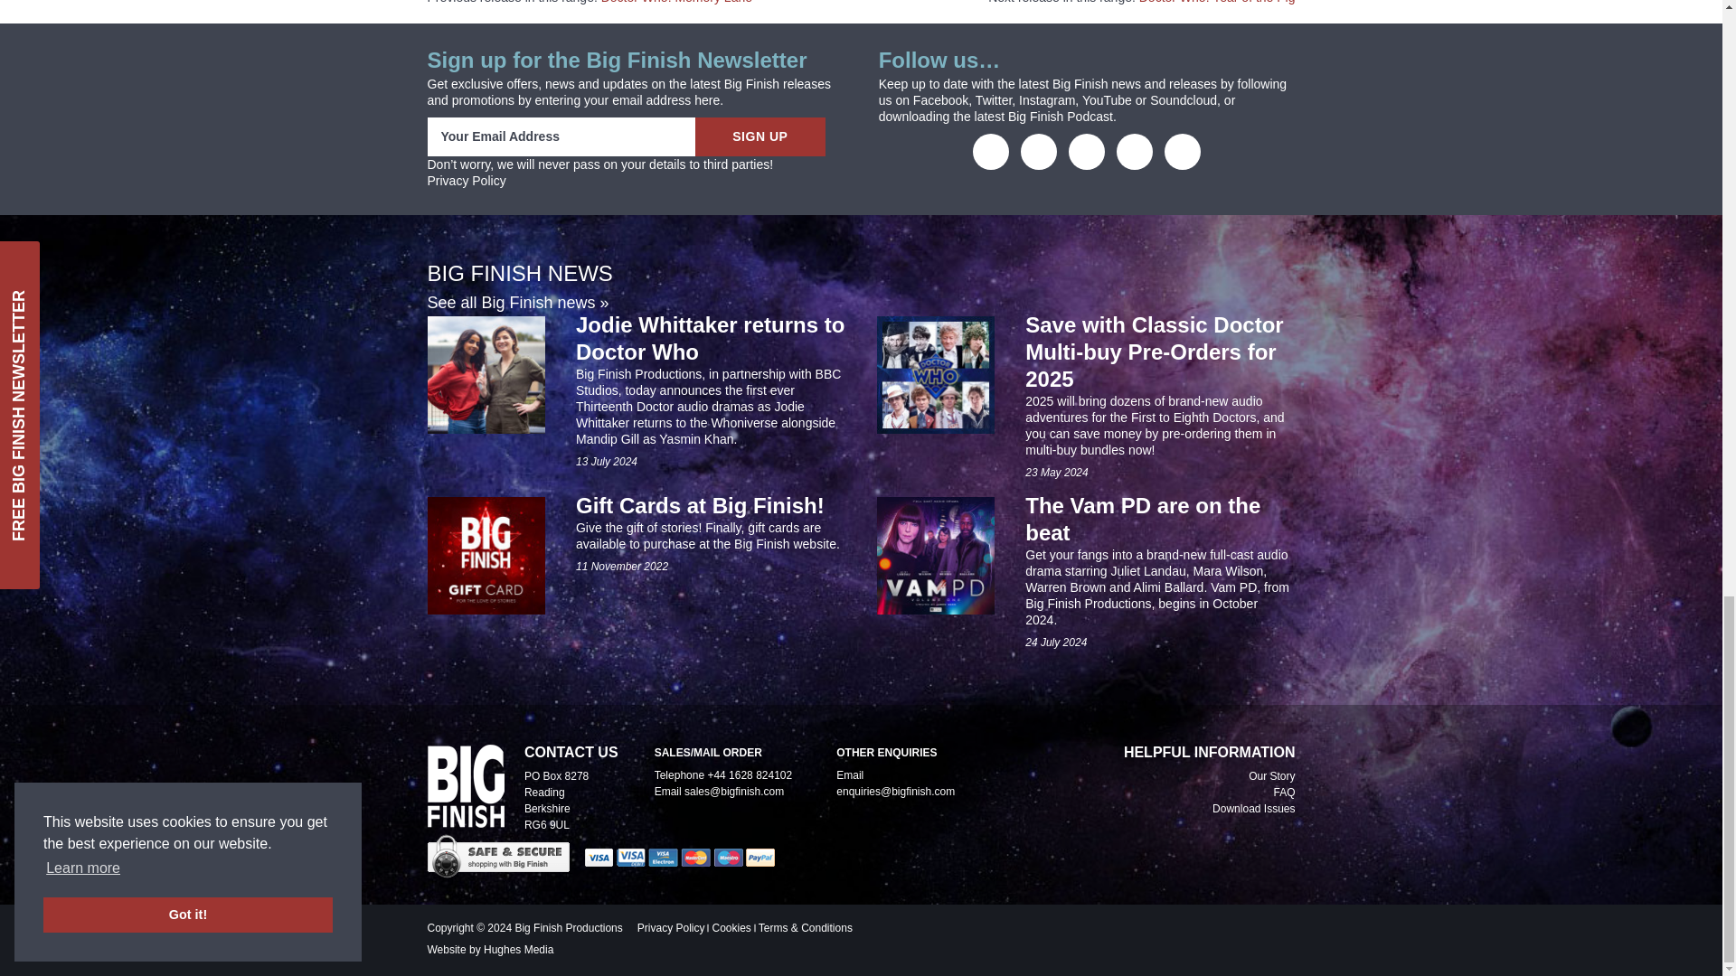 The width and height of the screenshot is (1736, 976). Describe the element at coordinates (759, 136) in the screenshot. I see `Sign Up` at that location.